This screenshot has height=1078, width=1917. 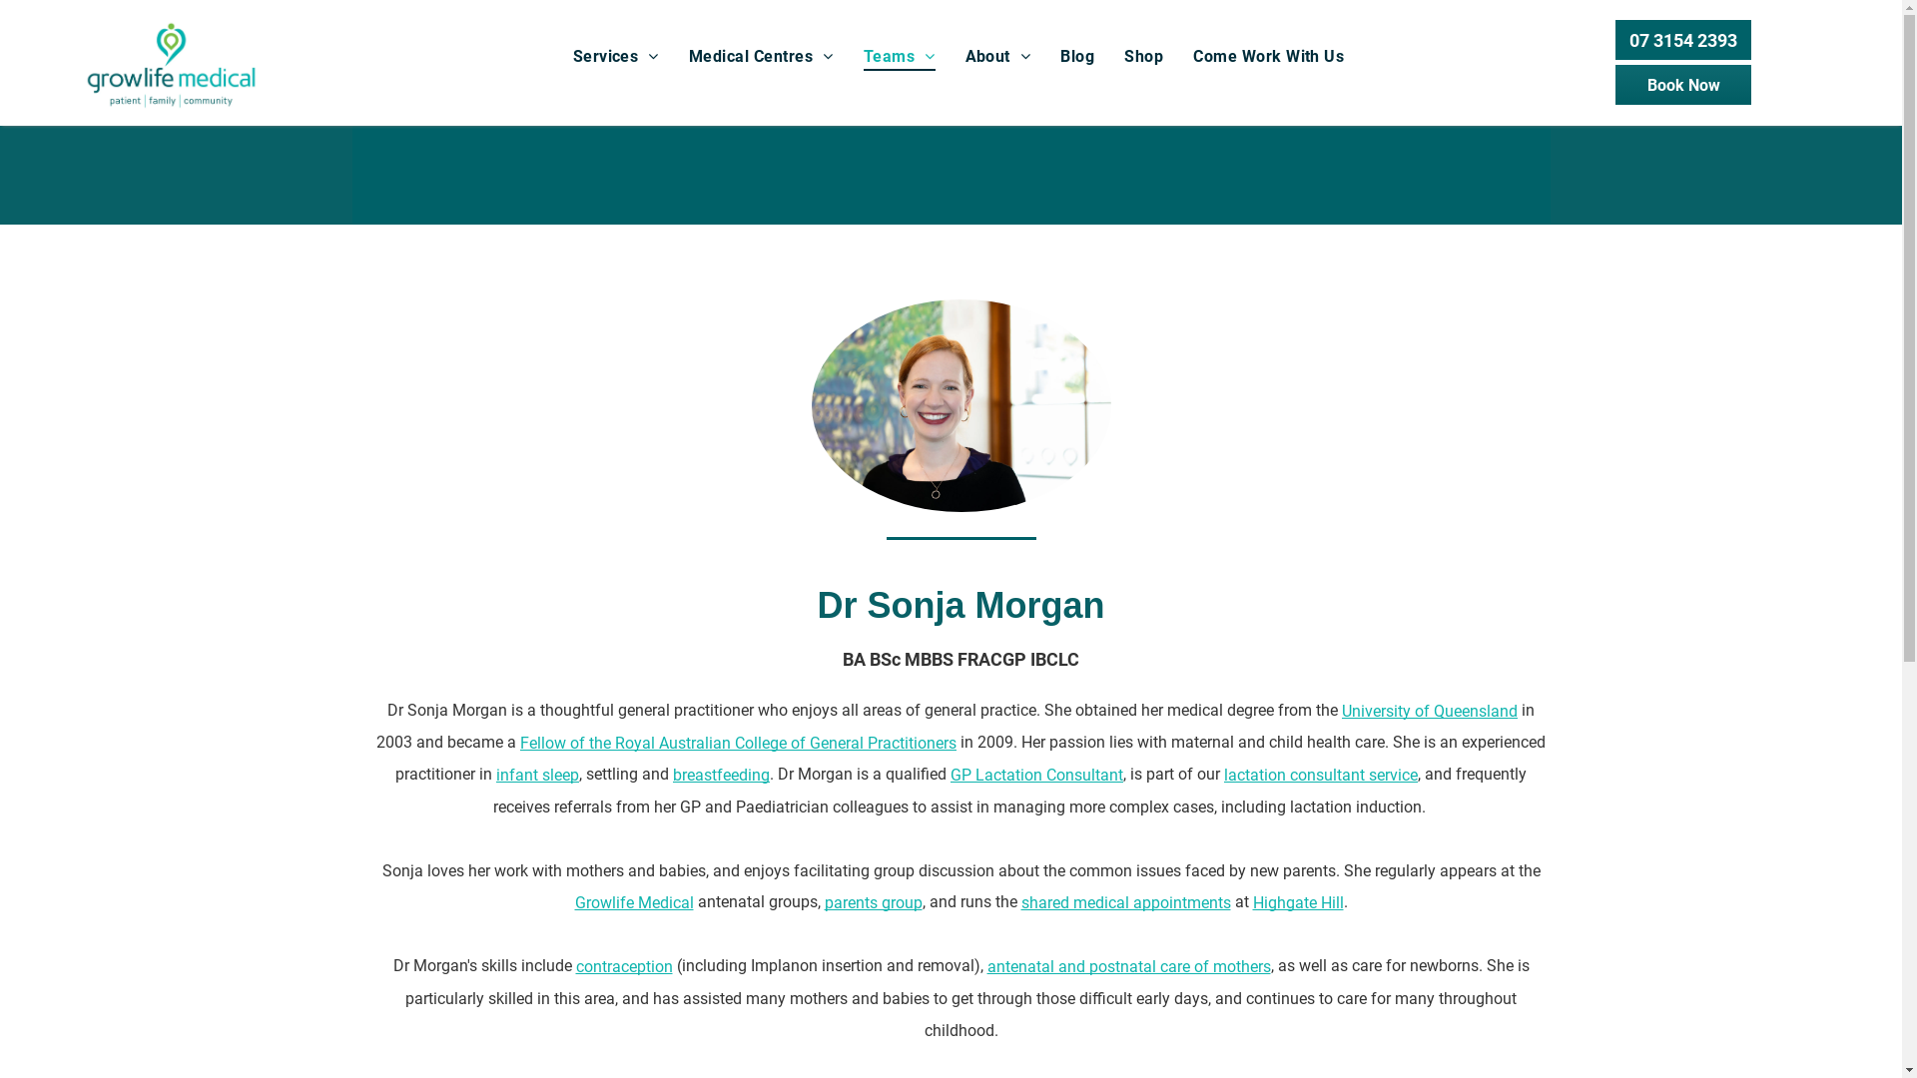 What do you see at coordinates (623, 966) in the screenshot?
I see `contraception` at bounding box center [623, 966].